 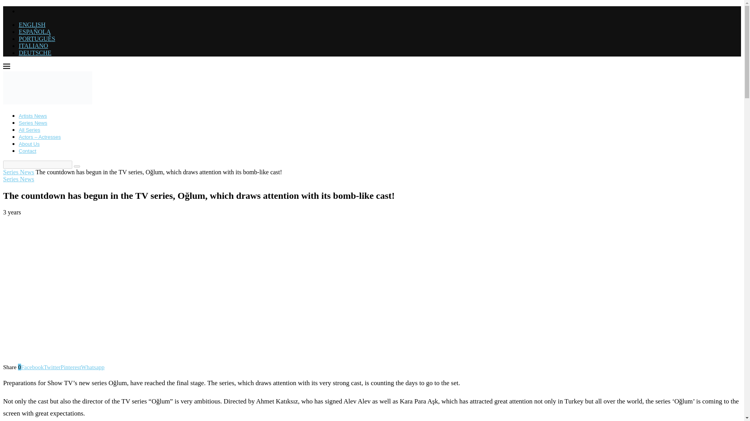 What do you see at coordinates (19, 179) in the screenshot?
I see `Series News` at bounding box center [19, 179].